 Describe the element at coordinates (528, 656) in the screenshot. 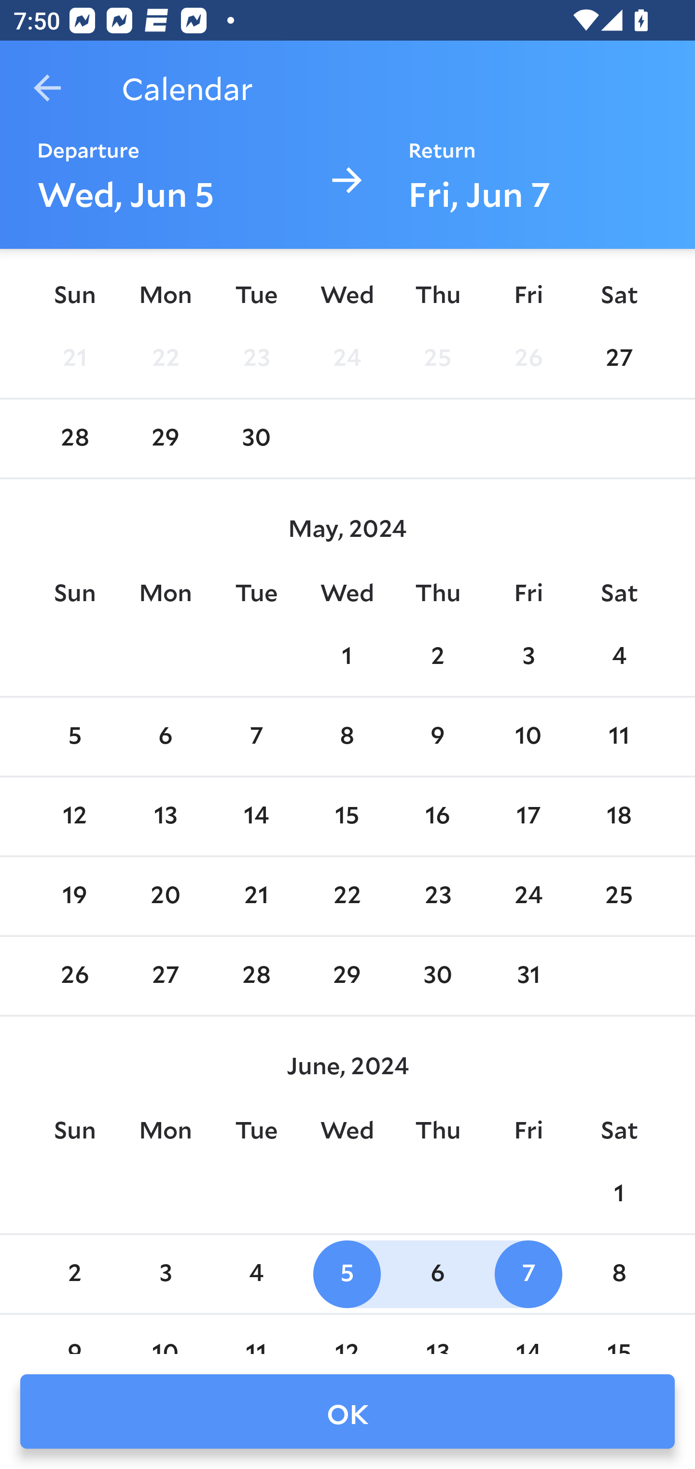

I see `3` at that location.